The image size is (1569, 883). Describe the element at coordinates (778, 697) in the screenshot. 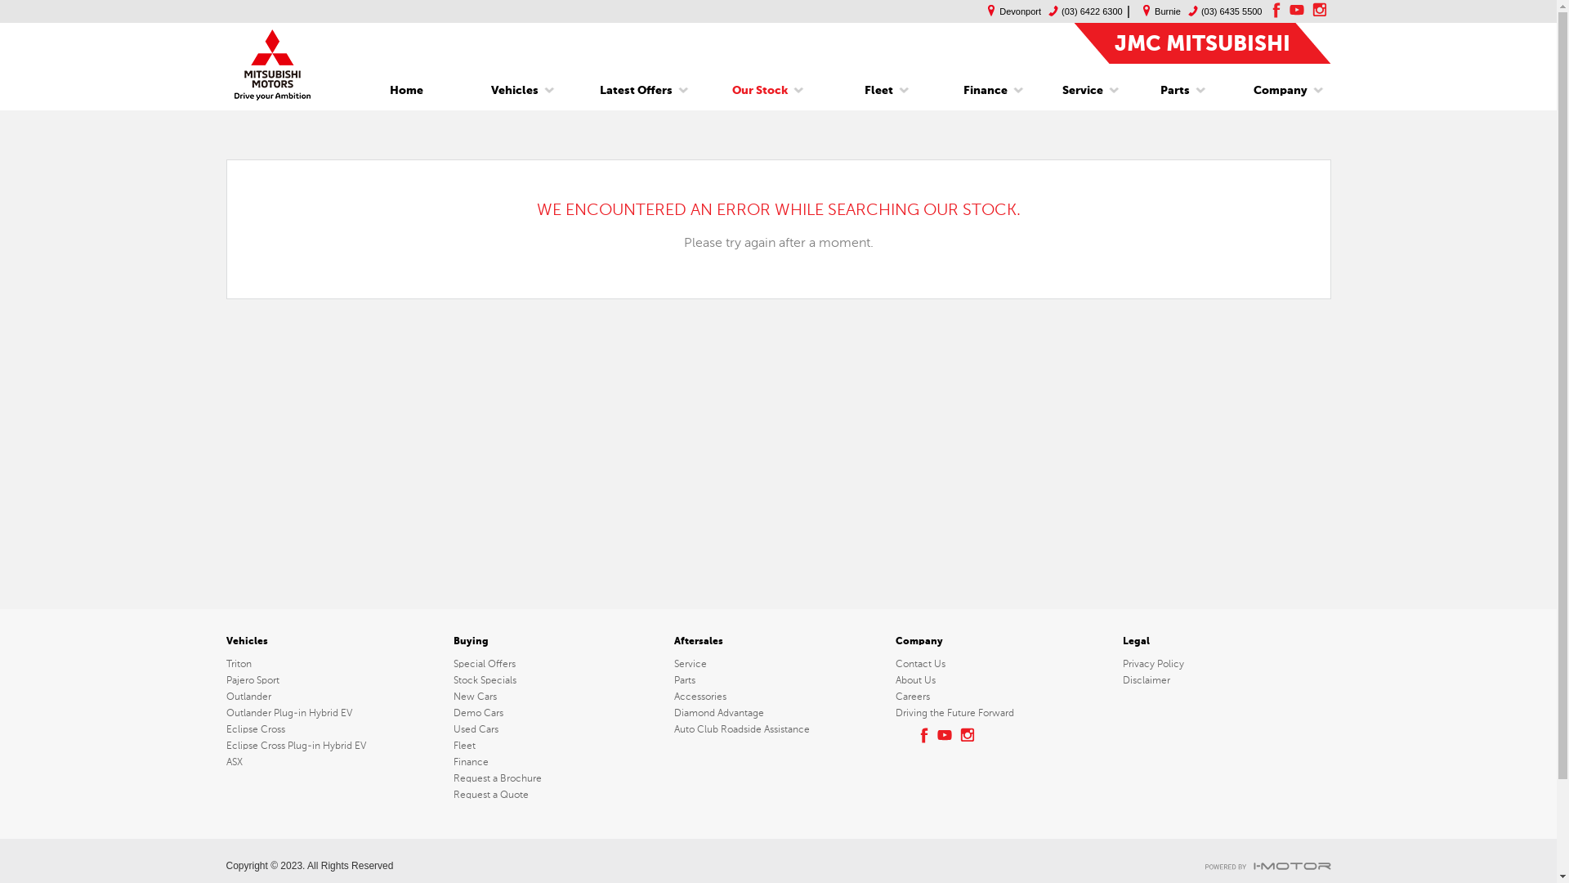

I see `Accessories` at that location.